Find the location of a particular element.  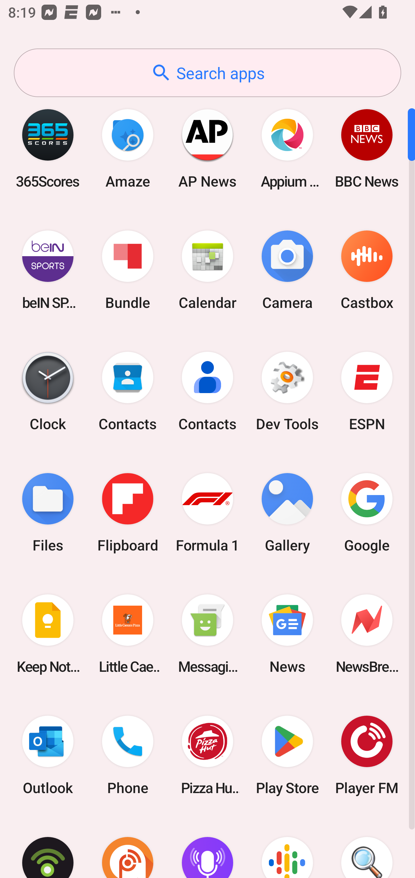

Dev Tools is located at coordinates (287, 392).